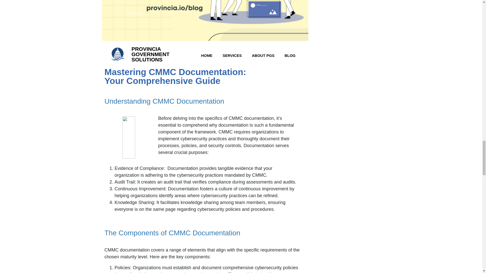  Describe the element at coordinates (207, 56) in the screenshot. I see `HOME` at that location.